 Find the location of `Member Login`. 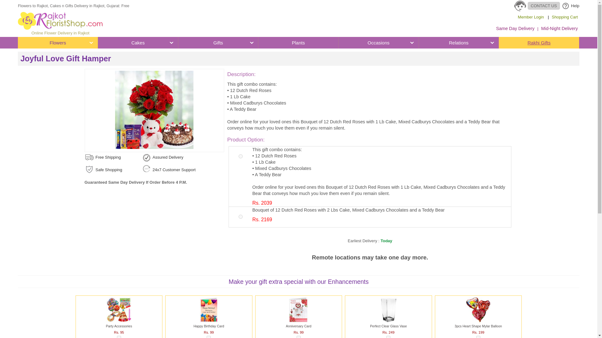

Member Login is located at coordinates (531, 17).